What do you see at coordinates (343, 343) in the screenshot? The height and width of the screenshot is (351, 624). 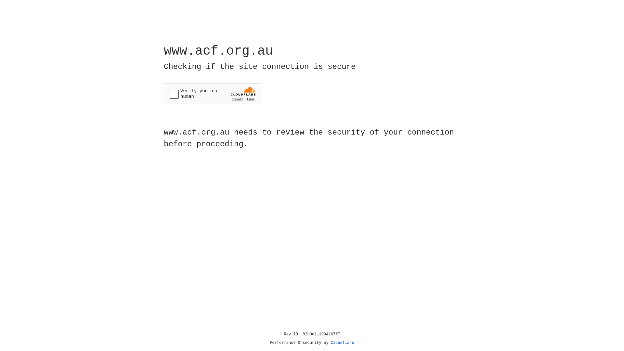 I see `Cloudflare` at bounding box center [343, 343].